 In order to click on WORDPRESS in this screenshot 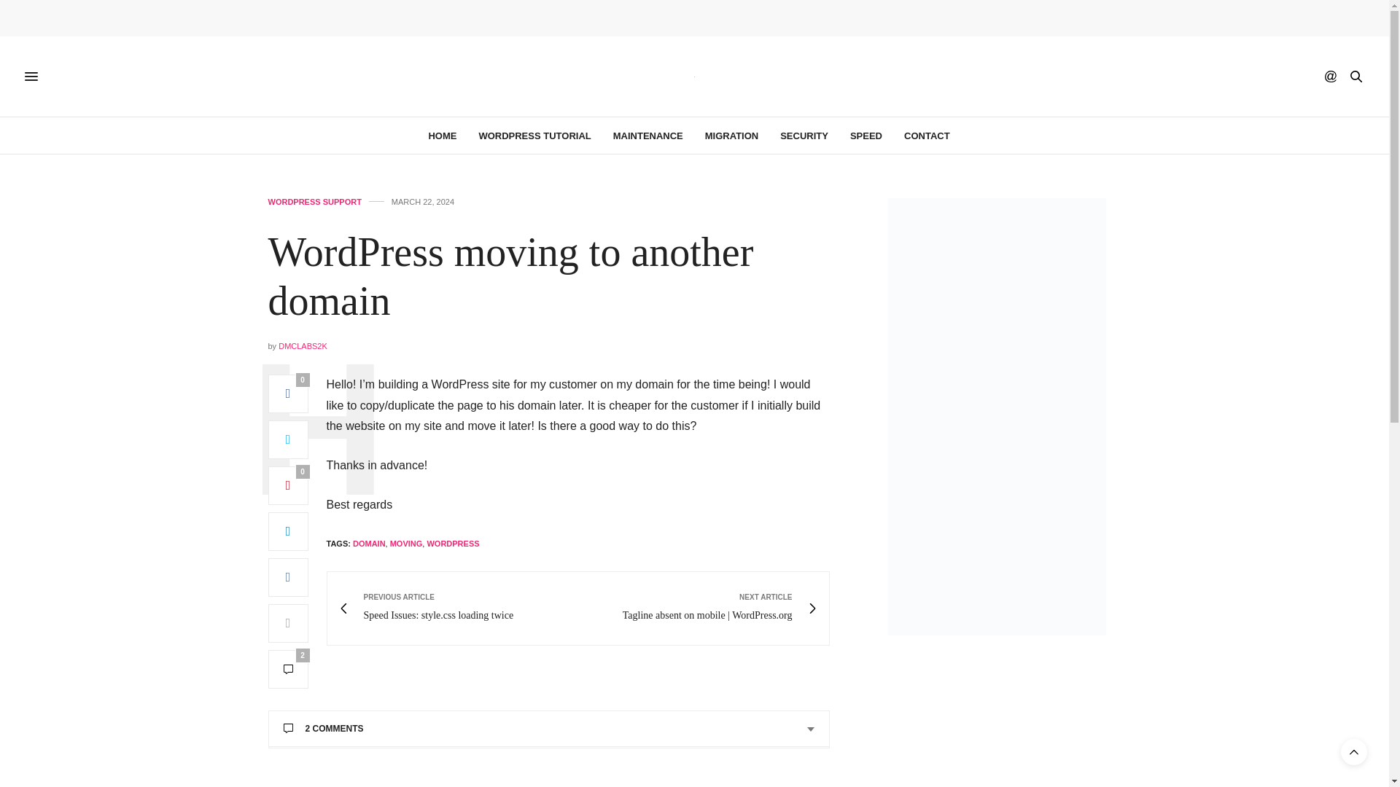, I will do `click(452, 543)`.